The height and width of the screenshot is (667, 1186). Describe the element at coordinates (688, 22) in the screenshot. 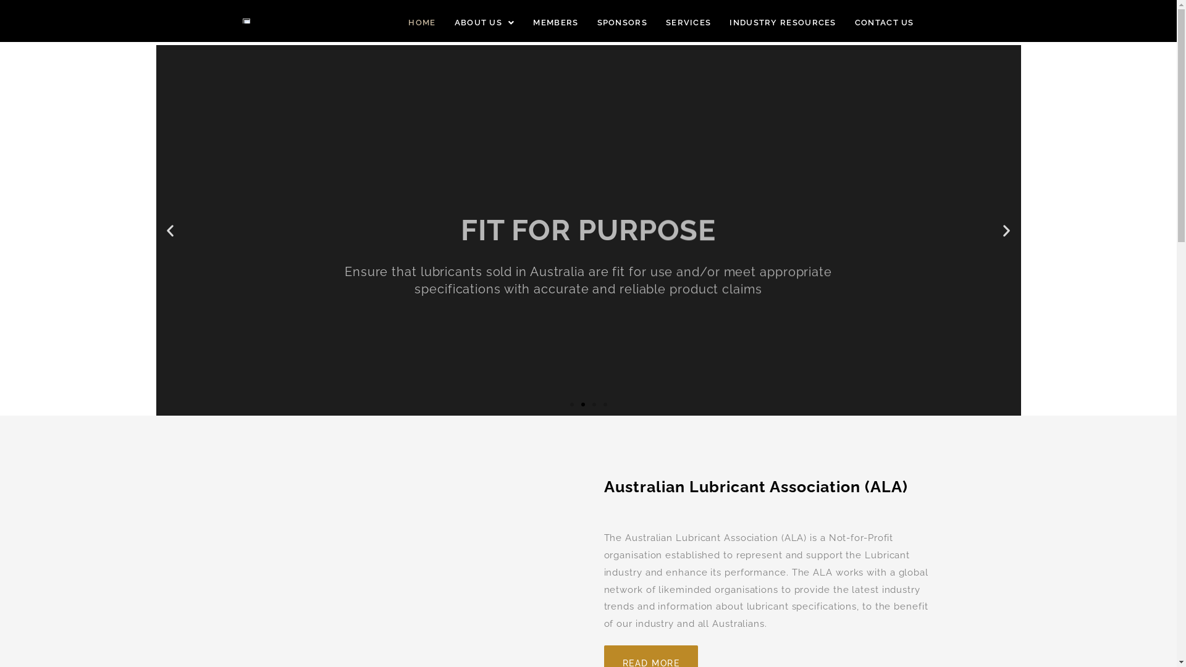

I see `SERVICES` at that location.